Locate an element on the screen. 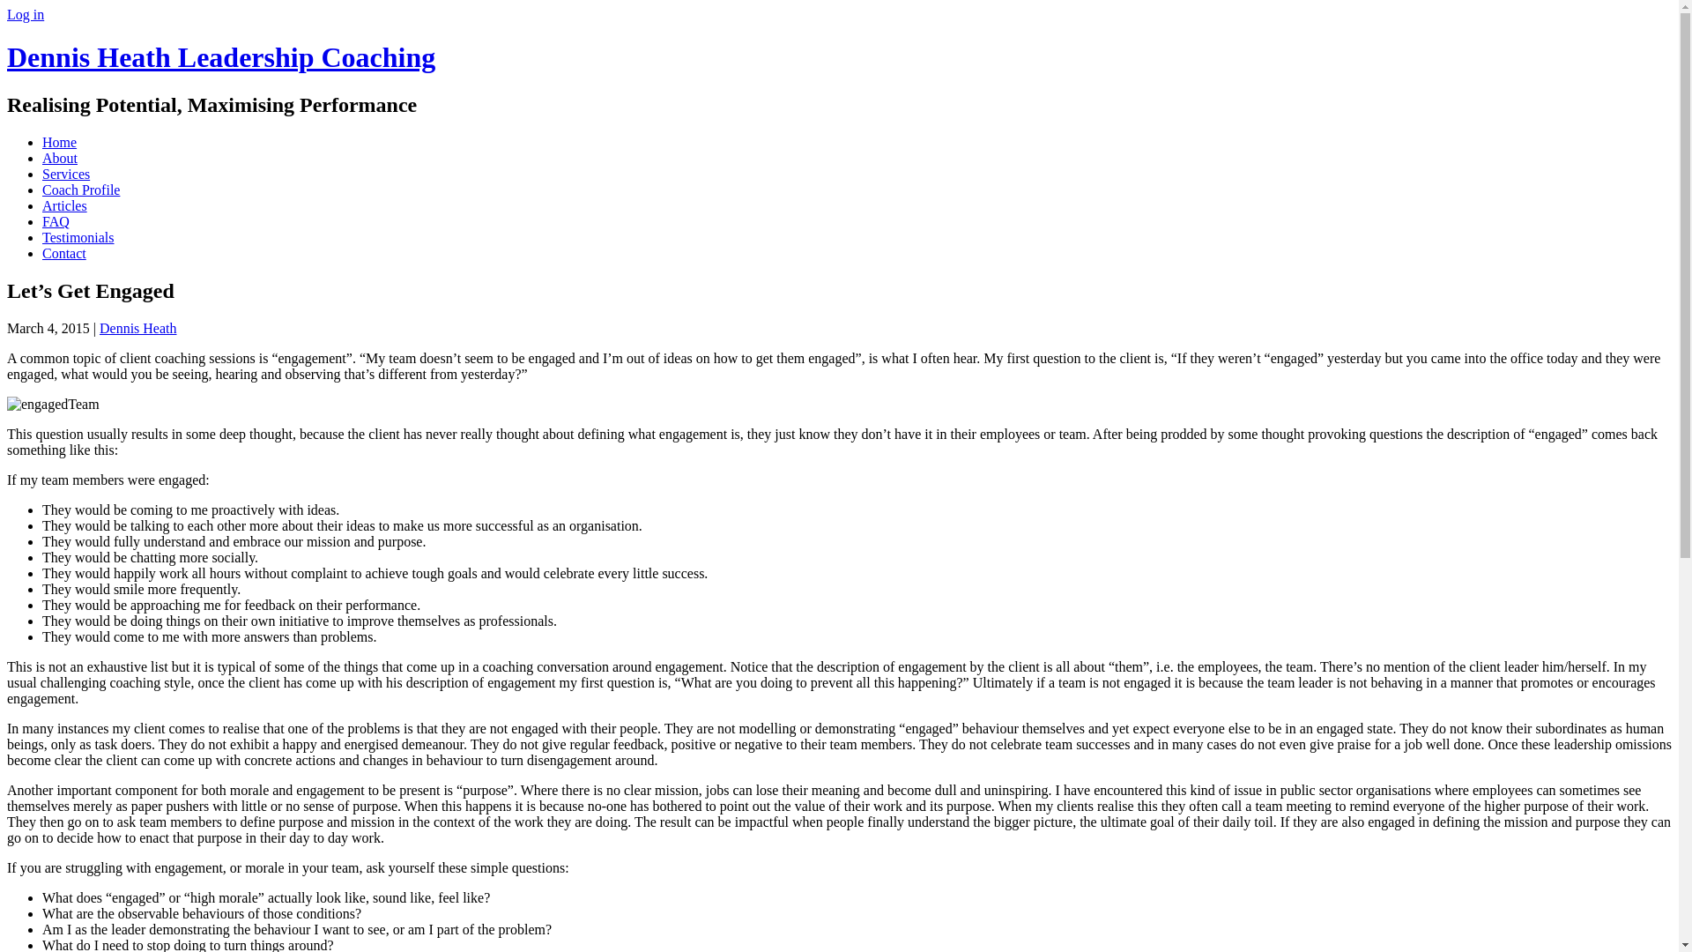 This screenshot has height=952, width=1692. Services is located at coordinates (65, 175).